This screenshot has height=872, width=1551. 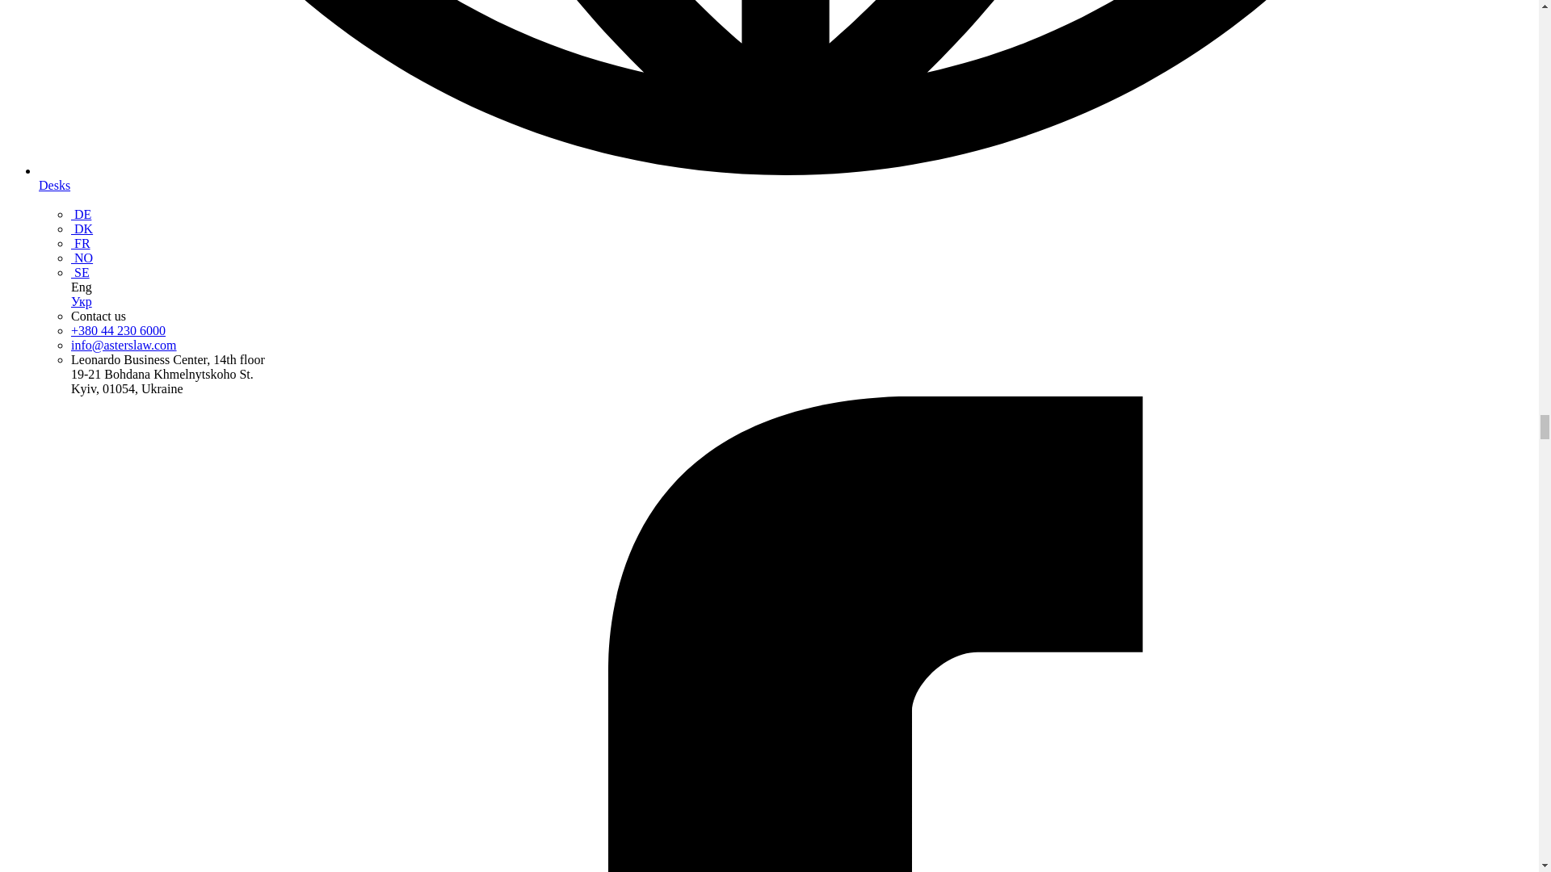 I want to click on DE, so click(x=81, y=215).